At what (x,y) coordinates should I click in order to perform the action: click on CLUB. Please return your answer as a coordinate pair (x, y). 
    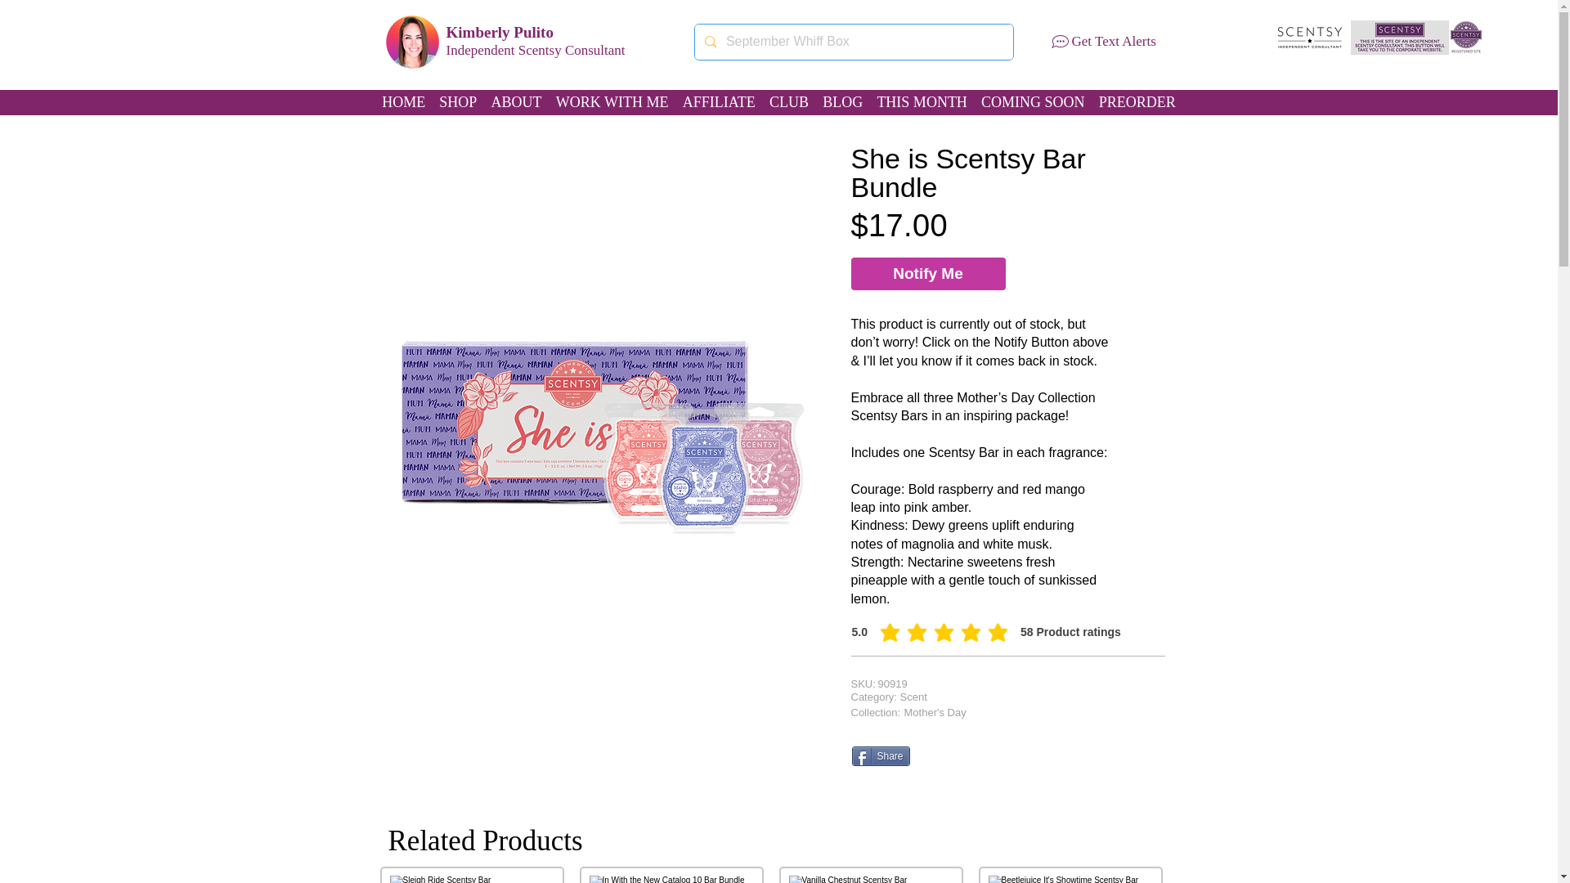
    Looking at the image, I should click on (788, 103).